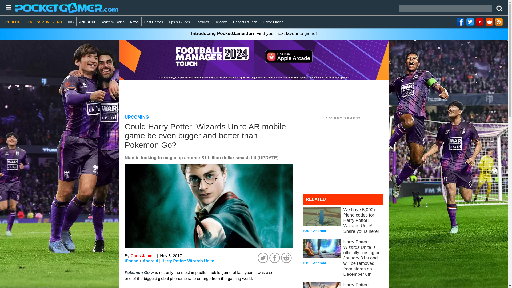 This screenshot has height=288, width=512. What do you see at coordinates (154, 22) in the screenshot?
I see `Best Games` at bounding box center [154, 22].